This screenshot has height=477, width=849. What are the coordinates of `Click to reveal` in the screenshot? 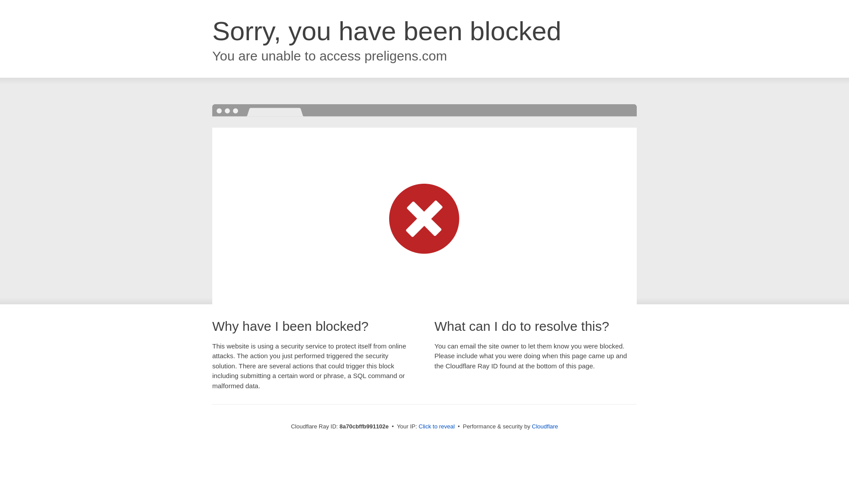 It's located at (437, 427).